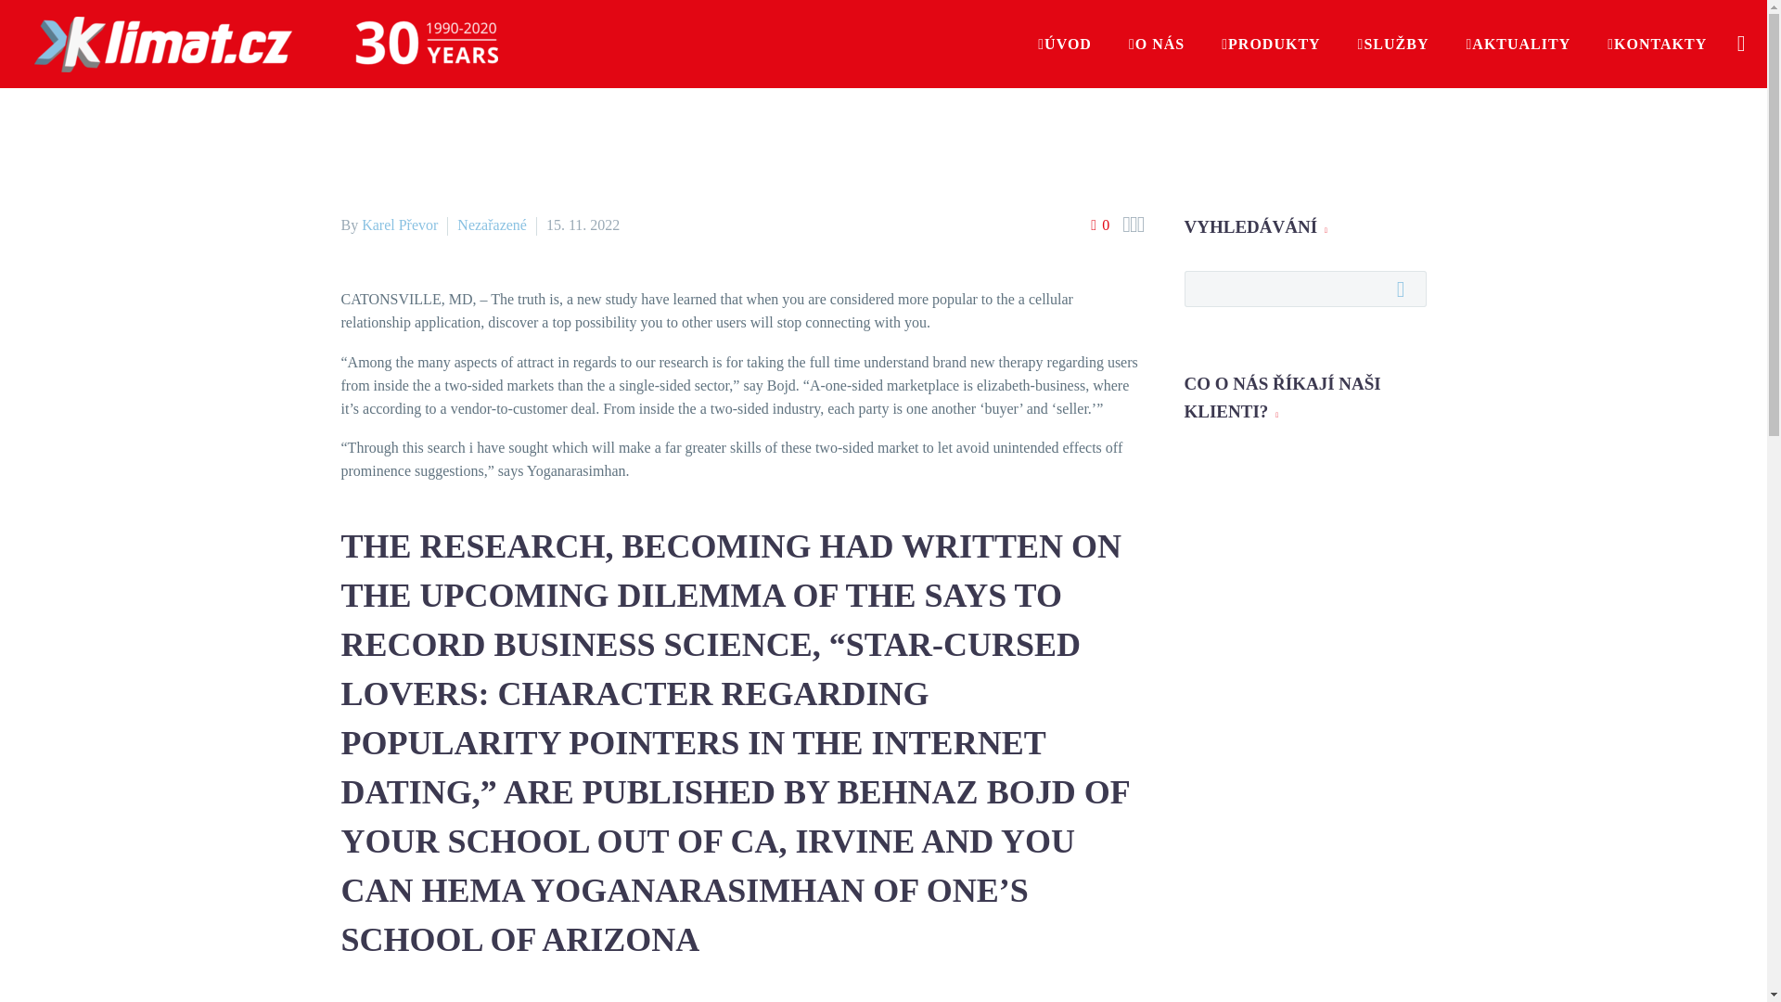 The height and width of the screenshot is (1002, 1781). I want to click on KONTAKTY, so click(1657, 45).